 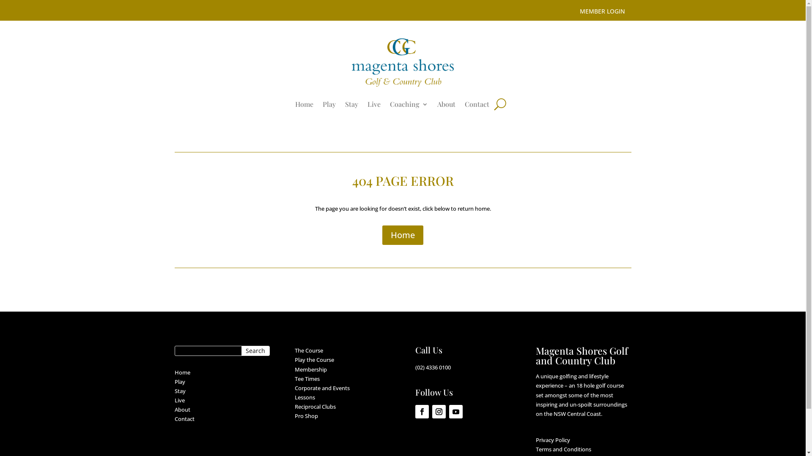 I want to click on Stay, so click(x=352, y=106).